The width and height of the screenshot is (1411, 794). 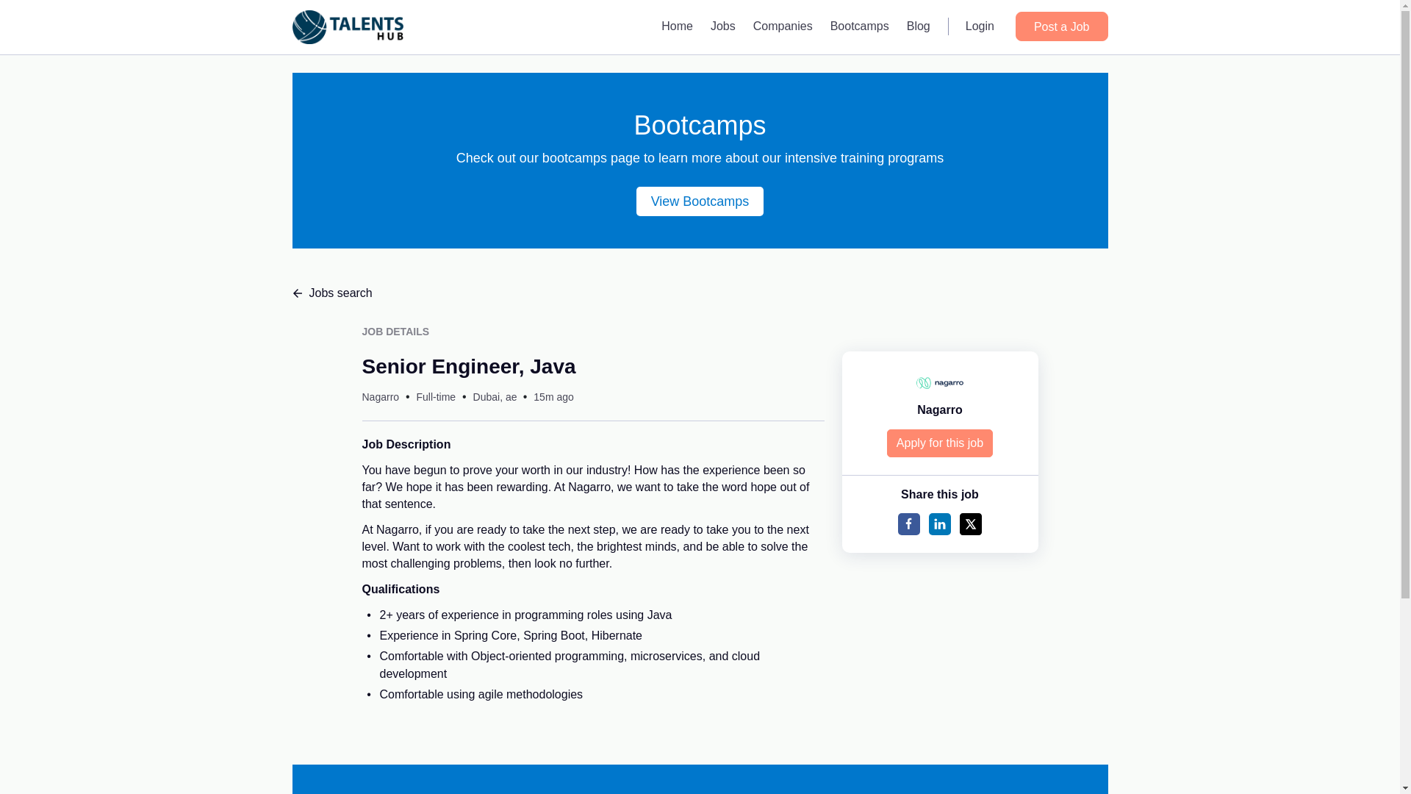 What do you see at coordinates (919, 26) in the screenshot?
I see `Blog` at bounding box center [919, 26].